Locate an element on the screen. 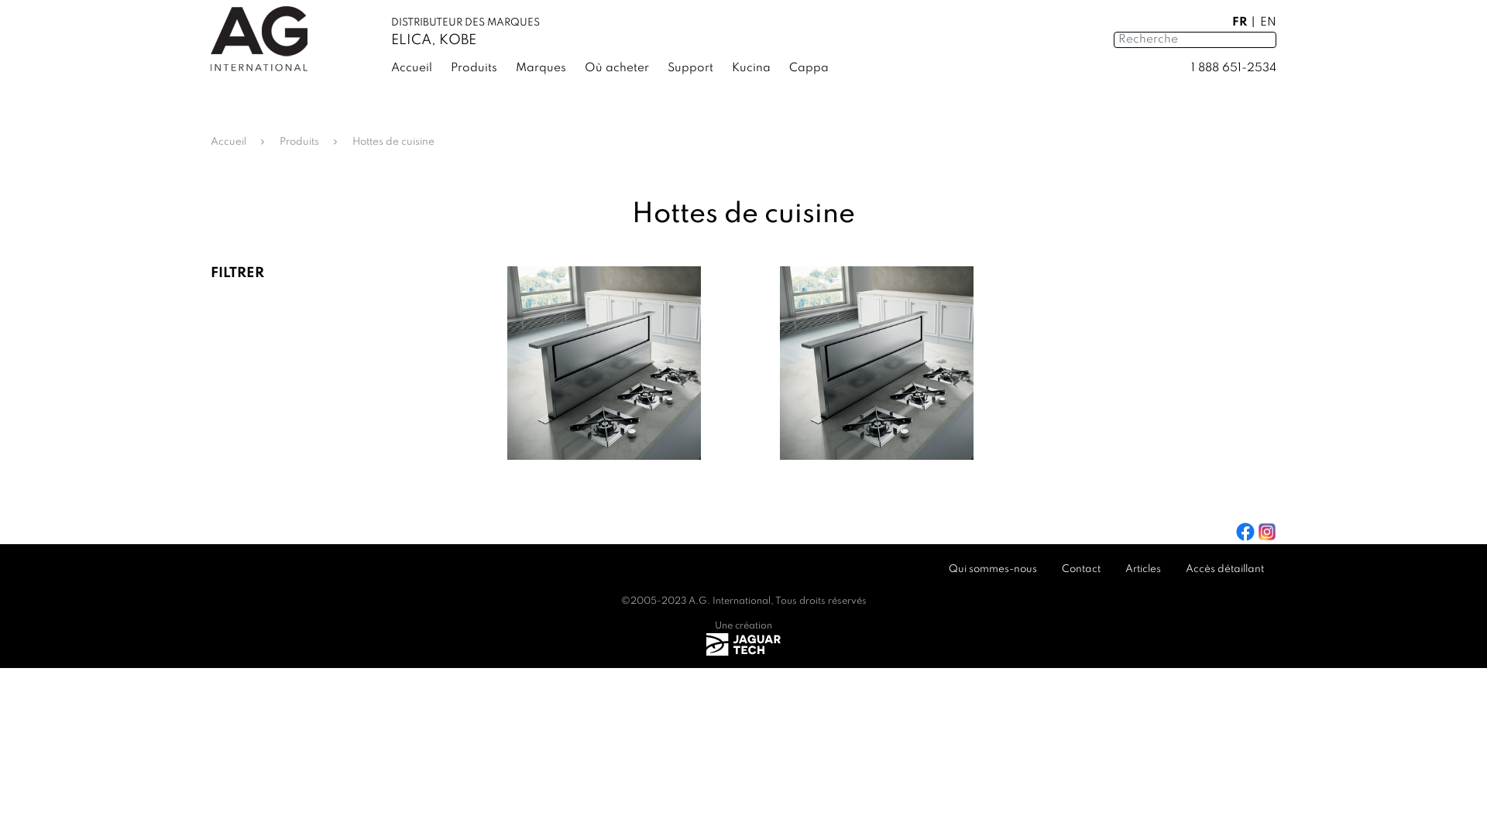 The height and width of the screenshot is (836, 1487).  ELICA ERS636S1 is located at coordinates (877, 363).